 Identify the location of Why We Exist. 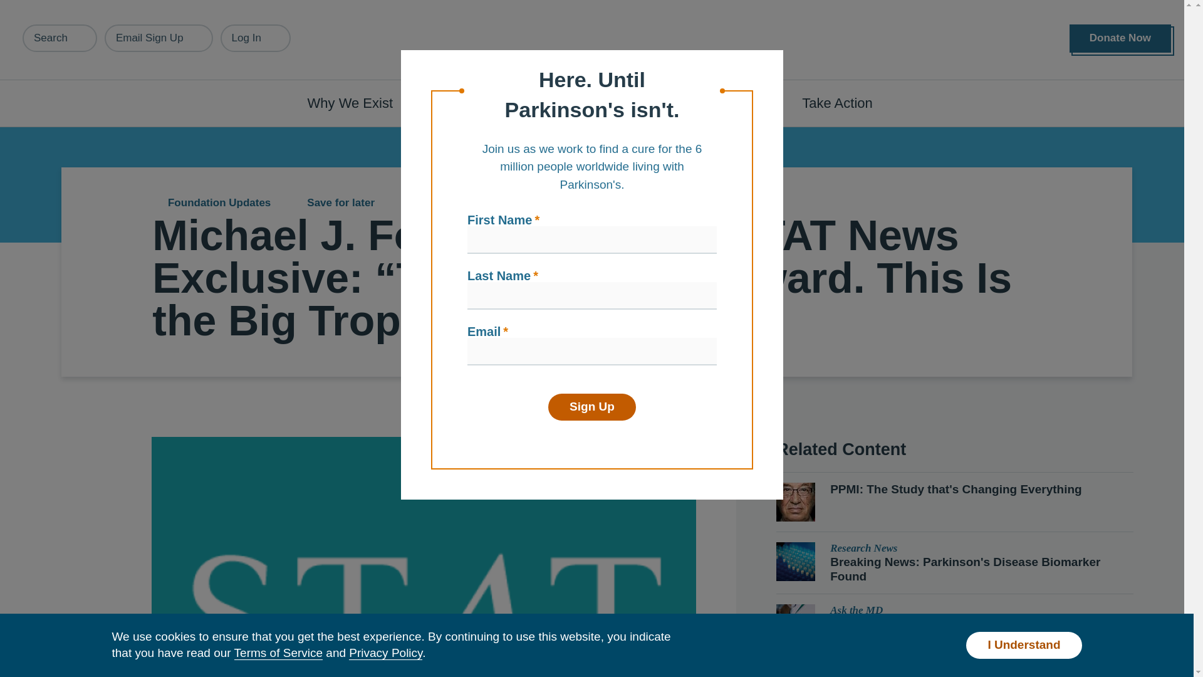
(357, 103).